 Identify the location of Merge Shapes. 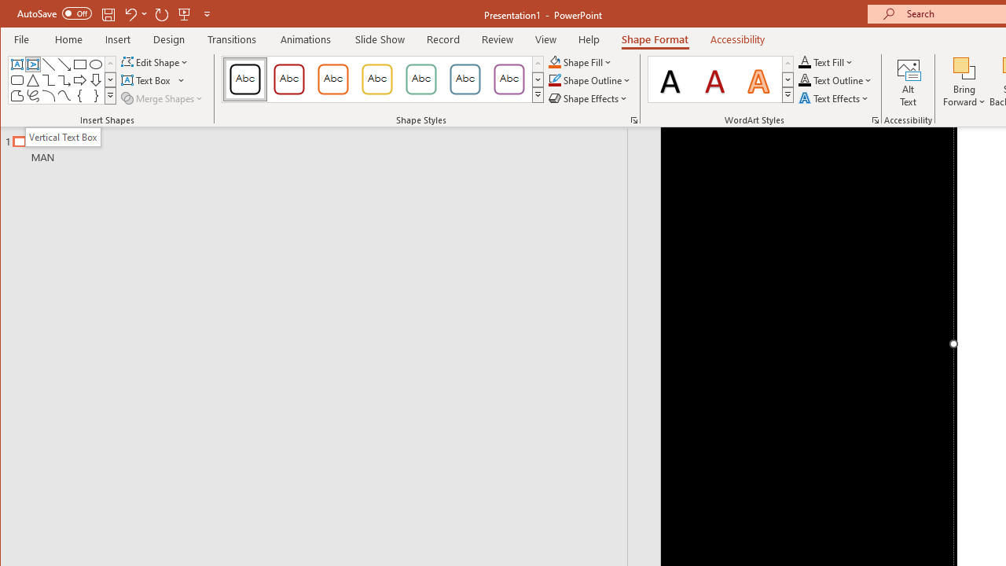
(163, 97).